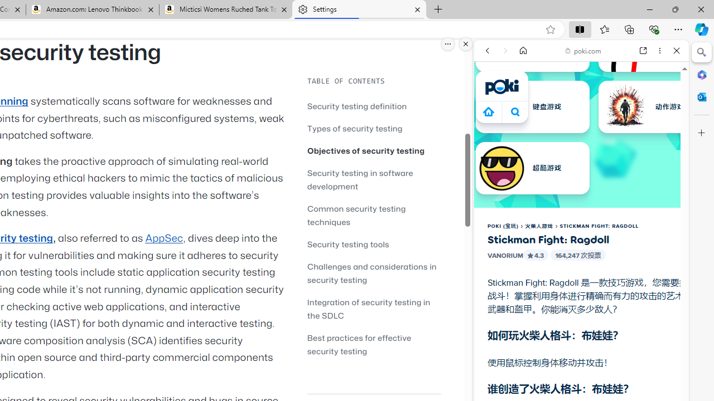  What do you see at coordinates (581, 290) in the screenshot?
I see `Shooting Games` at bounding box center [581, 290].